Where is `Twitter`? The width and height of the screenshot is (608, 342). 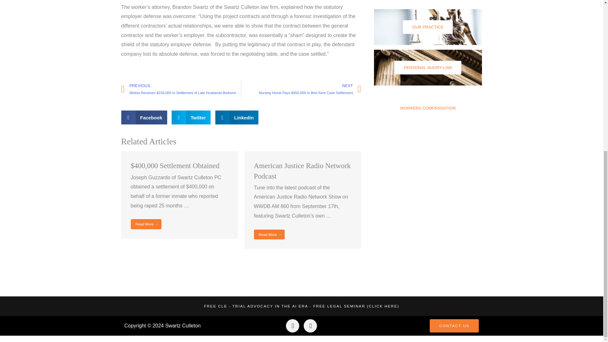
Twitter is located at coordinates (191, 117).